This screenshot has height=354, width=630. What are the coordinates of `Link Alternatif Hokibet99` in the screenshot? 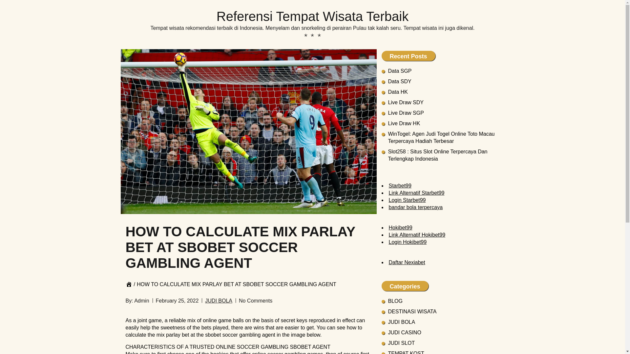 It's located at (417, 235).